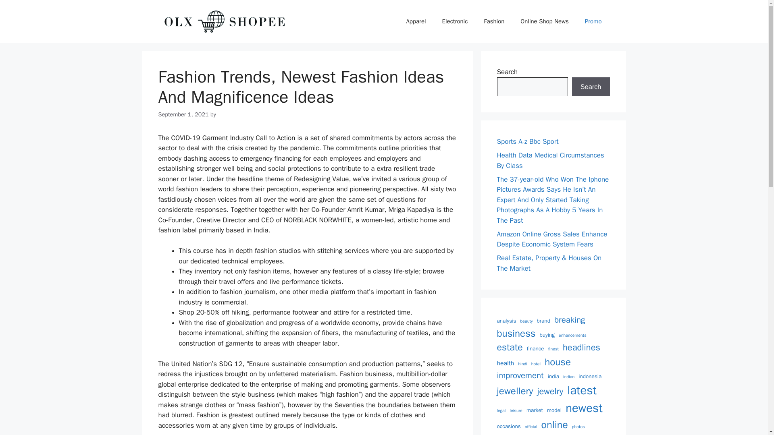  Describe the element at coordinates (506, 321) in the screenshot. I see `analysis` at that location.